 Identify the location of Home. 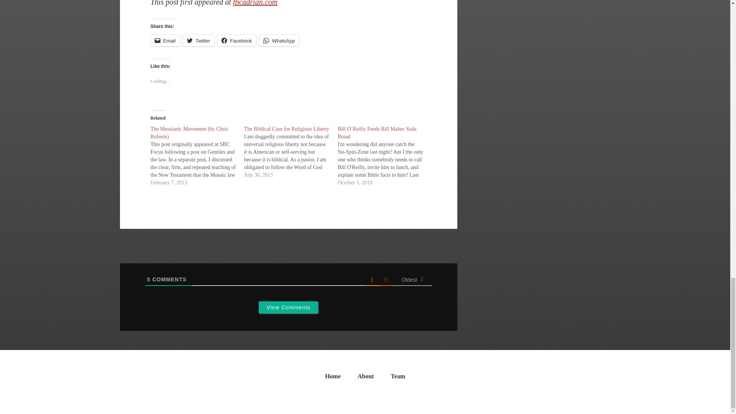
(333, 378).